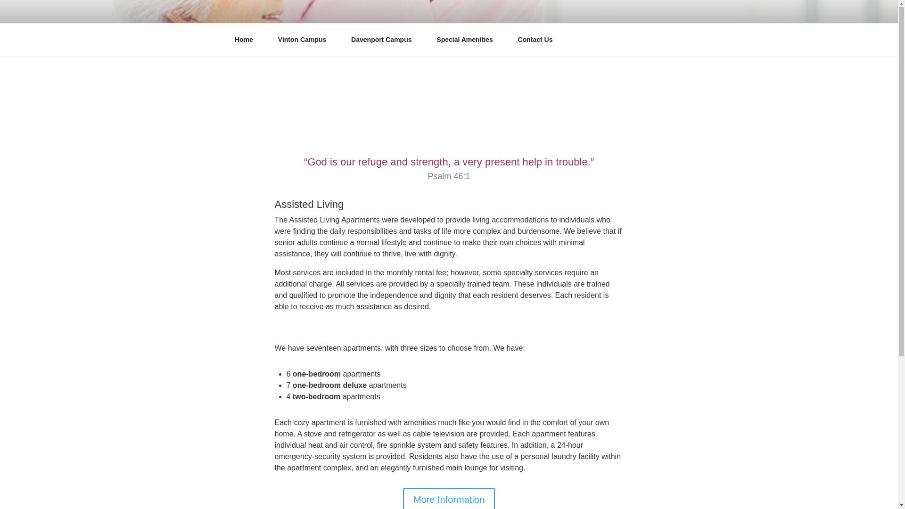 The image size is (905, 509). Describe the element at coordinates (247, 40) in the screenshot. I see `Home` at that location.